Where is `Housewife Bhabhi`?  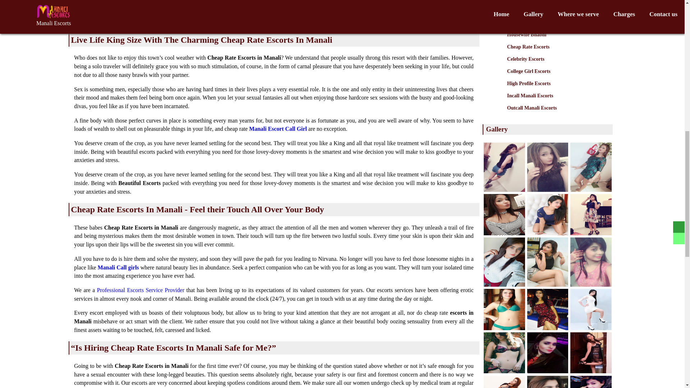 Housewife Bhabhi is located at coordinates (555, 41).